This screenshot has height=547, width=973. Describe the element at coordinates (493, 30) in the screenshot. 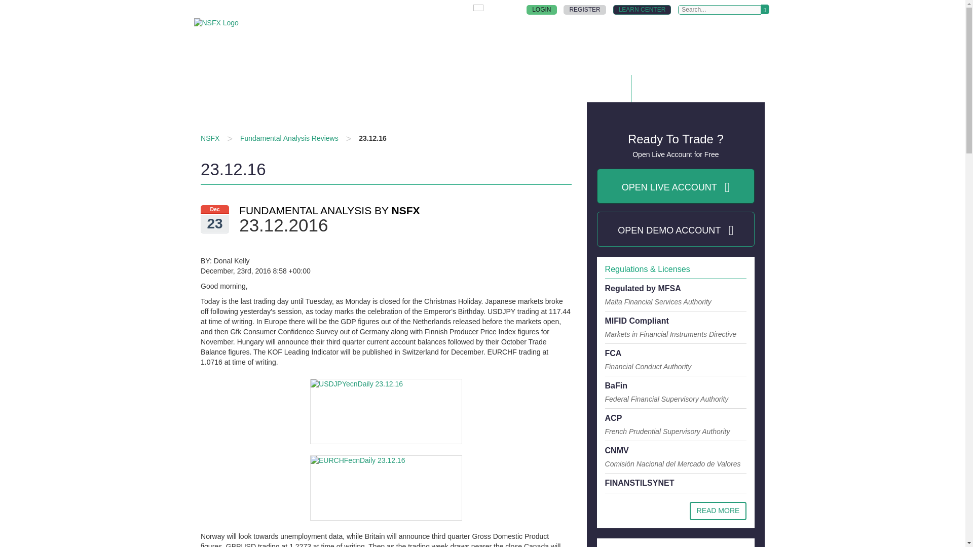

I see `23.12.16` at that location.